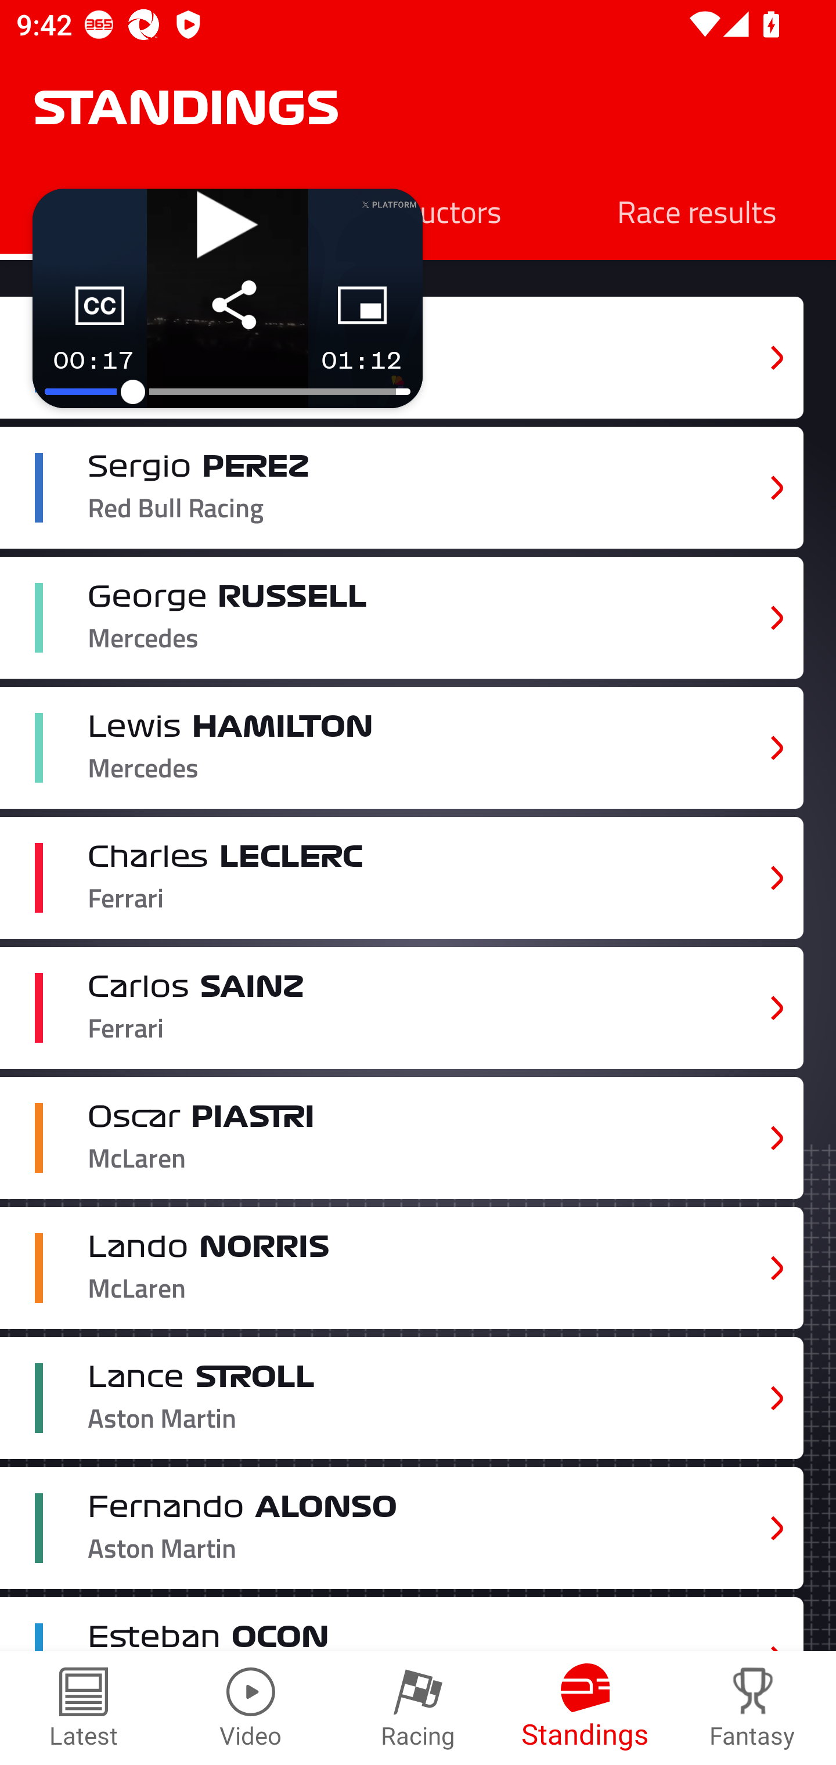  What do you see at coordinates (402, 1137) in the screenshot?
I see `Oscar PIASTRI McLaren` at bounding box center [402, 1137].